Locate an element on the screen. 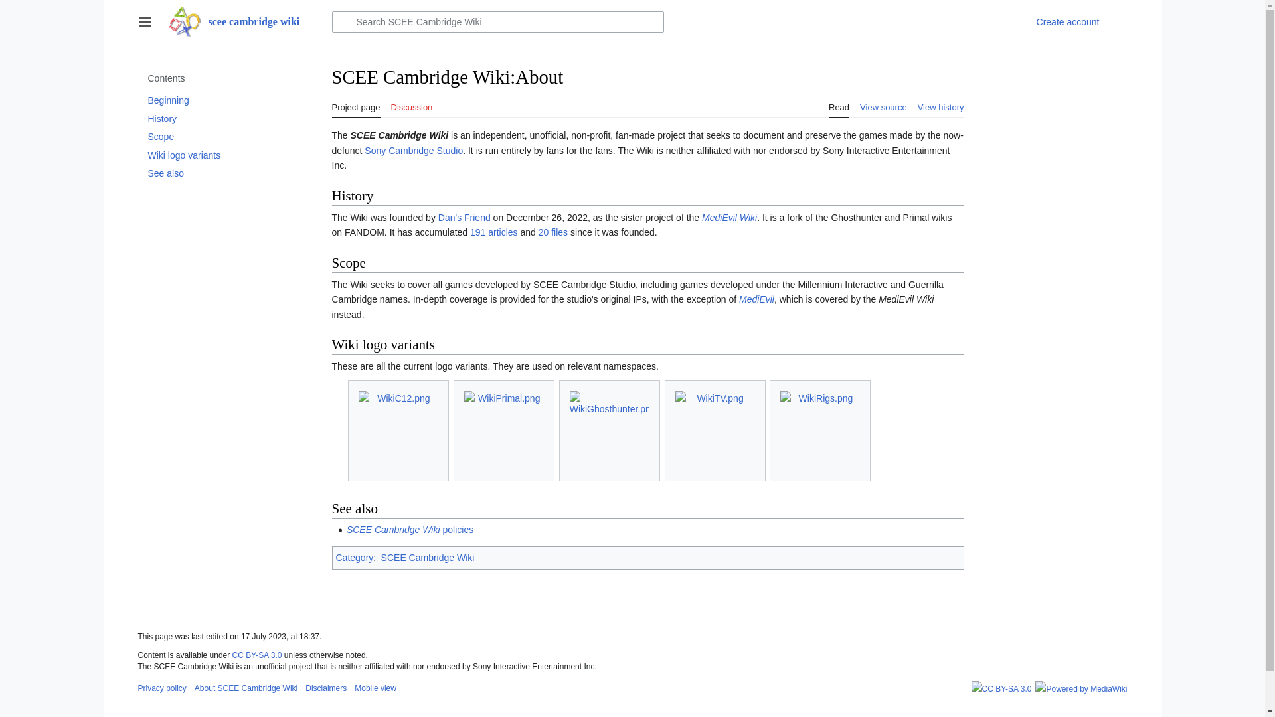 This screenshot has height=717, width=1275. Search the pages for this text is located at coordinates (343, 21).